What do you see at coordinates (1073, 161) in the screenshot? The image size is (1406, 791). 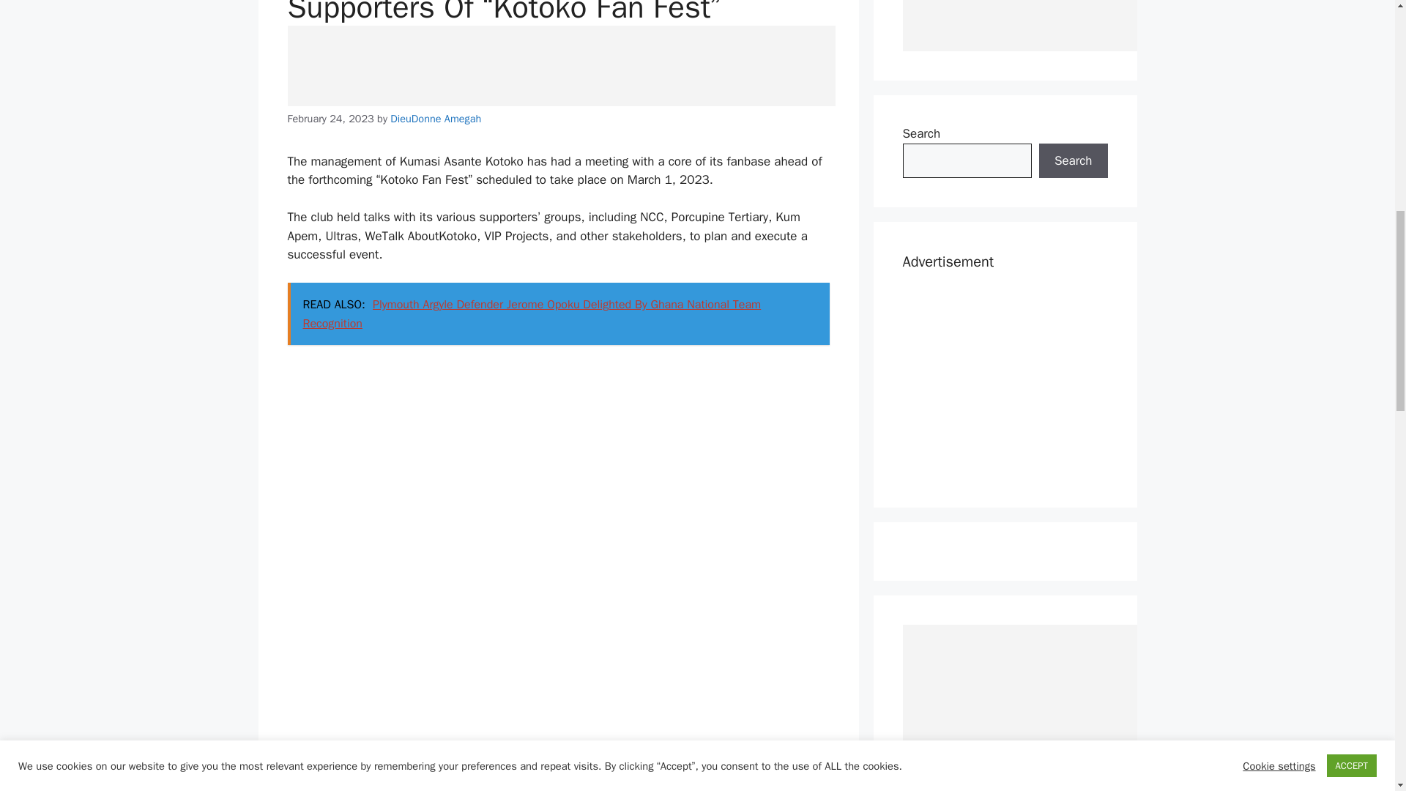 I see `Search` at bounding box center [1073, 161].